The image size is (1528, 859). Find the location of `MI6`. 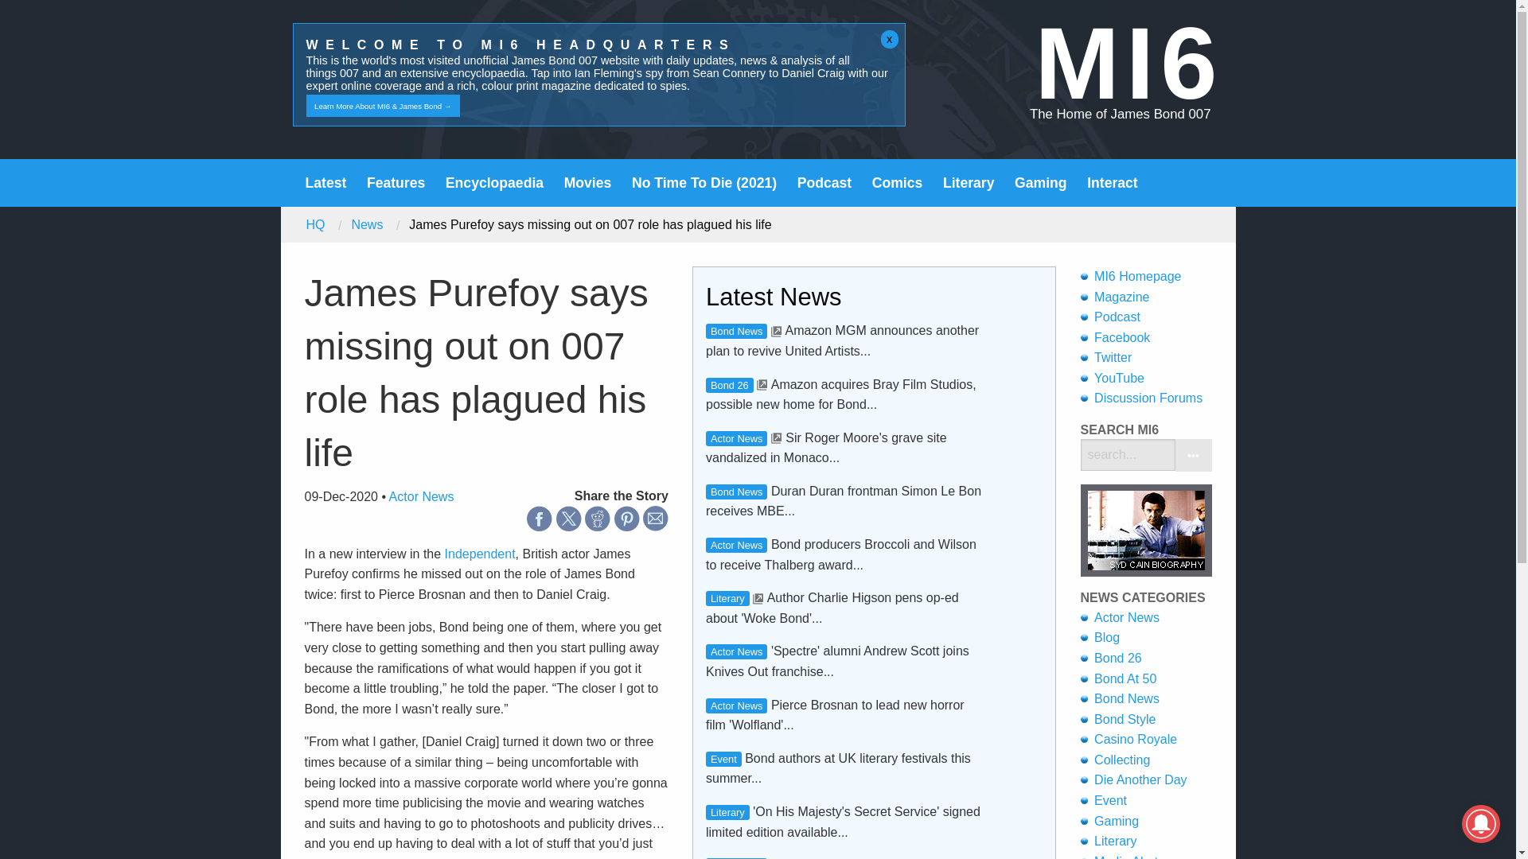

MI6 is located at coordinates (1128, 63).